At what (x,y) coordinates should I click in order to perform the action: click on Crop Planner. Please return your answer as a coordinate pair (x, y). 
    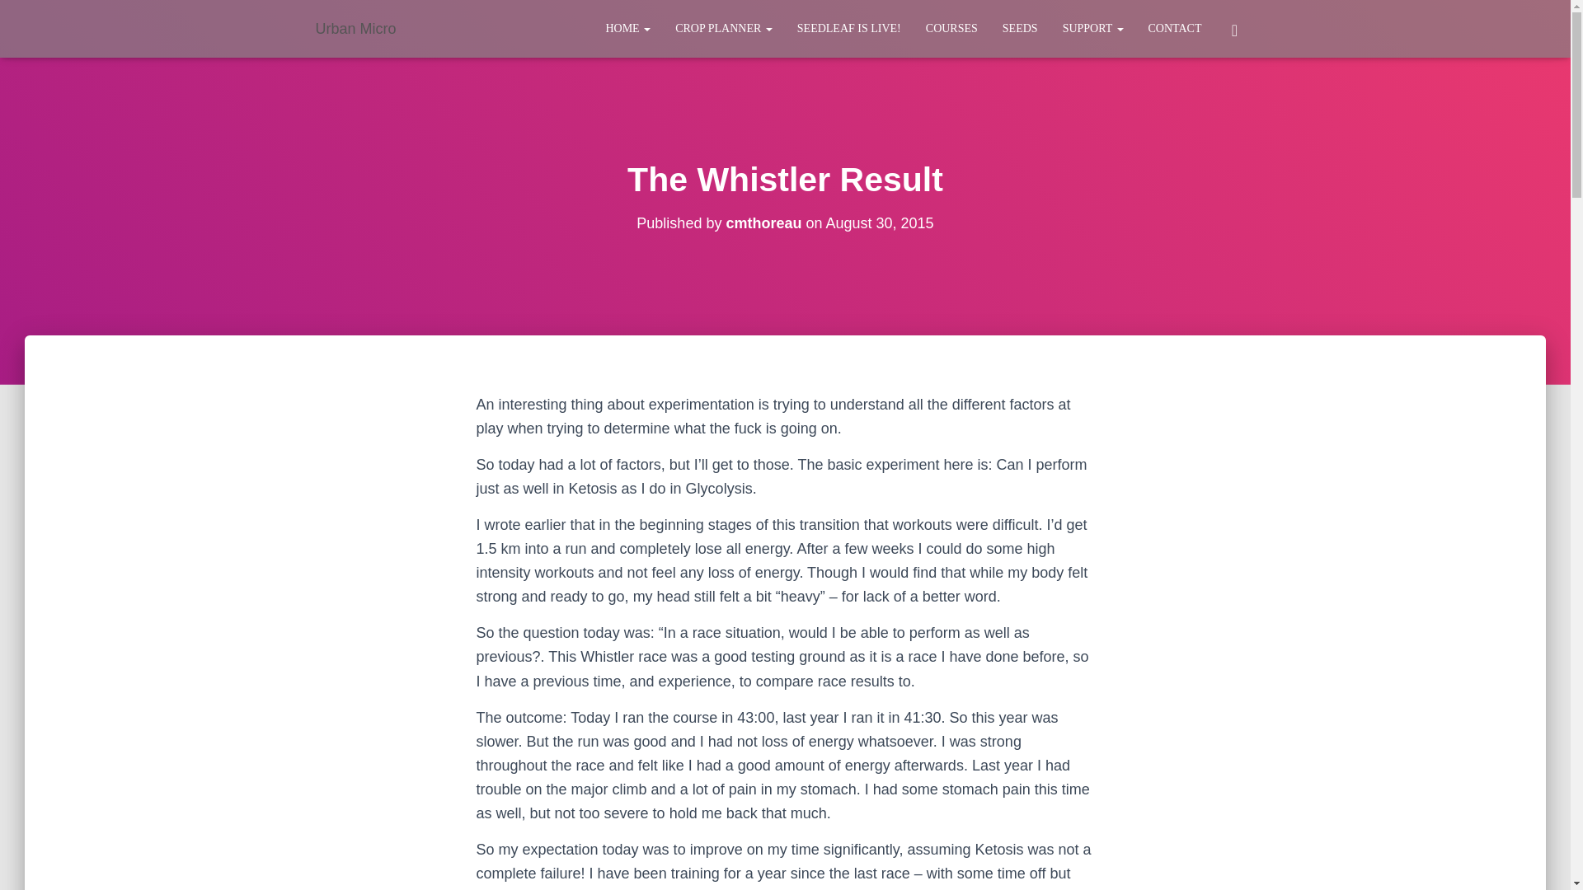
    Looking at the image, I should click on (724, 28).